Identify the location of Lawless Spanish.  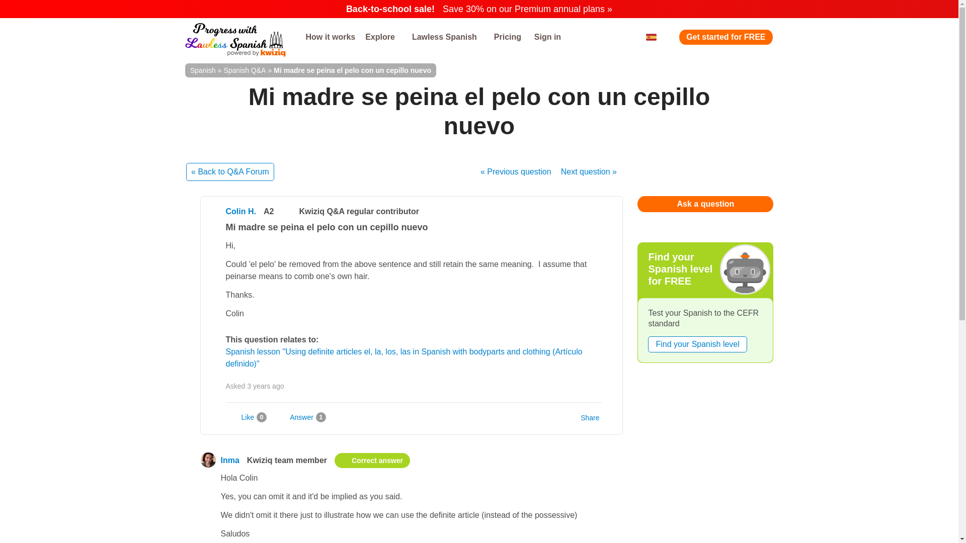
(448, 37).